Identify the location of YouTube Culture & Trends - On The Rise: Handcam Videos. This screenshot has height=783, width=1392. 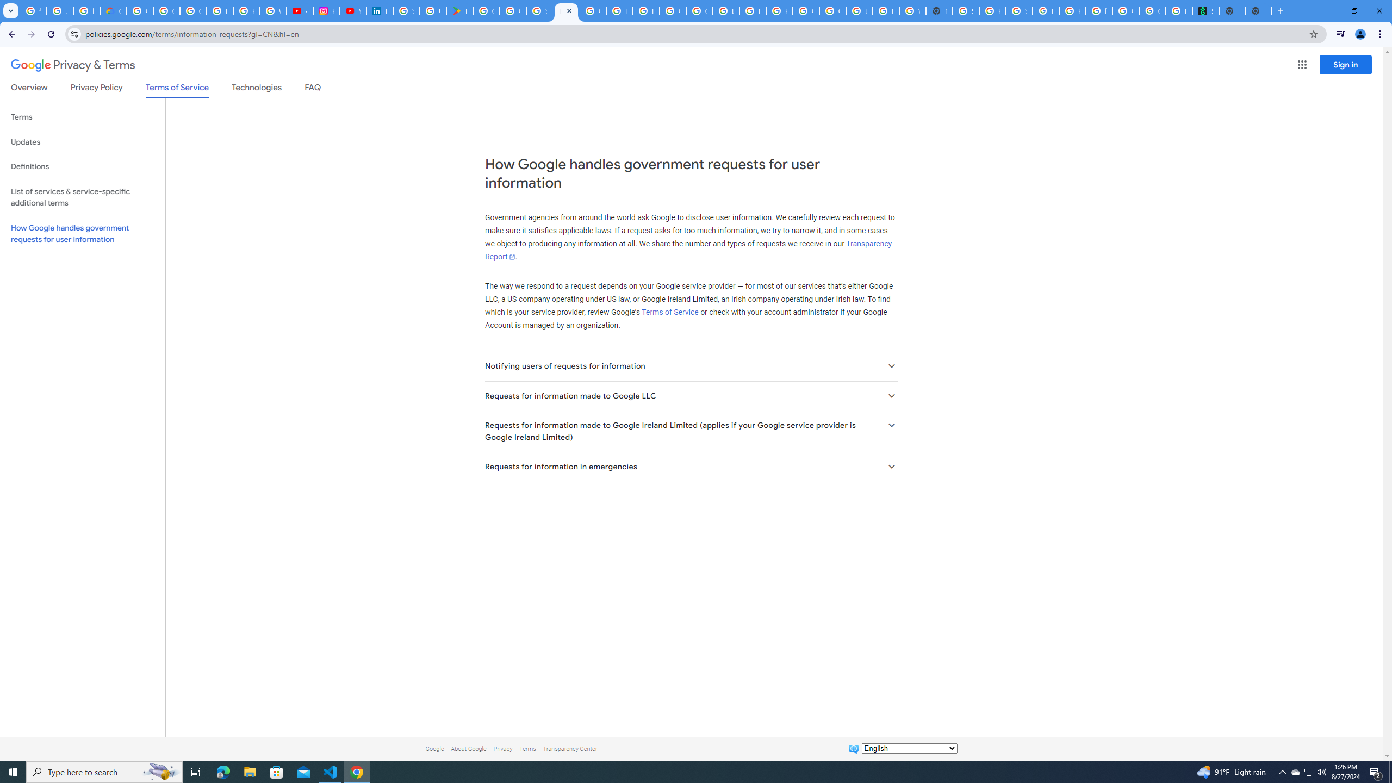
(353, 11).